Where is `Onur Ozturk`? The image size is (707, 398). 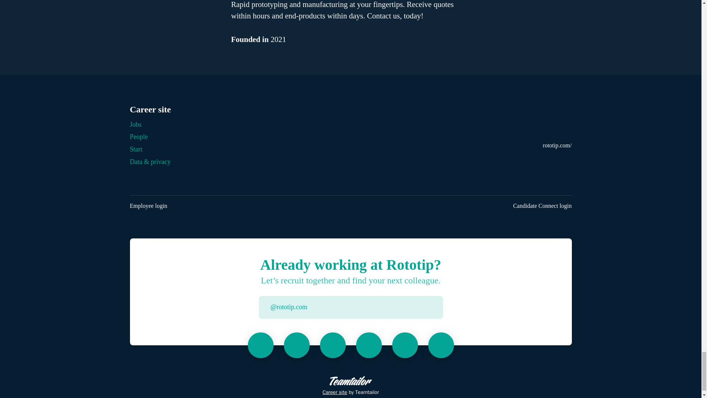 Onur Ozturk is located at coordinates (369, 345).